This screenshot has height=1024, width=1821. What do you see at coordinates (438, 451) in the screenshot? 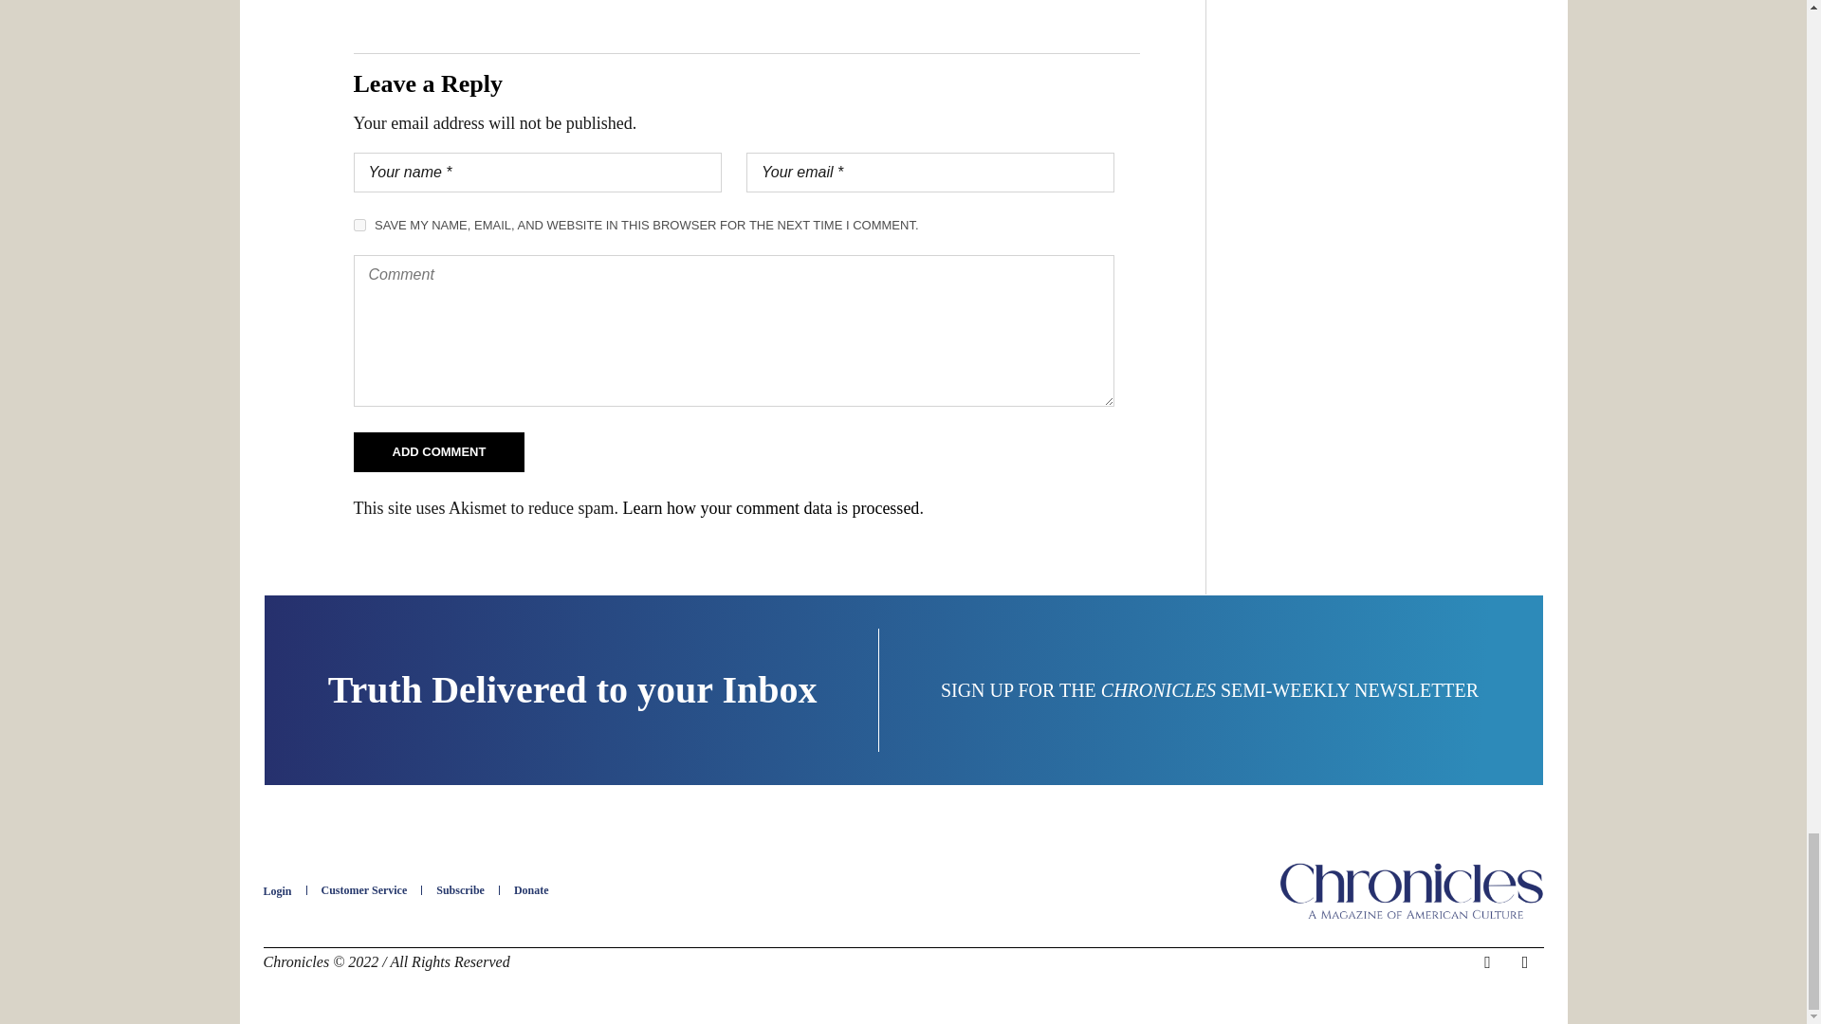
I see `Add Comment` at bounding box center [438, 451].